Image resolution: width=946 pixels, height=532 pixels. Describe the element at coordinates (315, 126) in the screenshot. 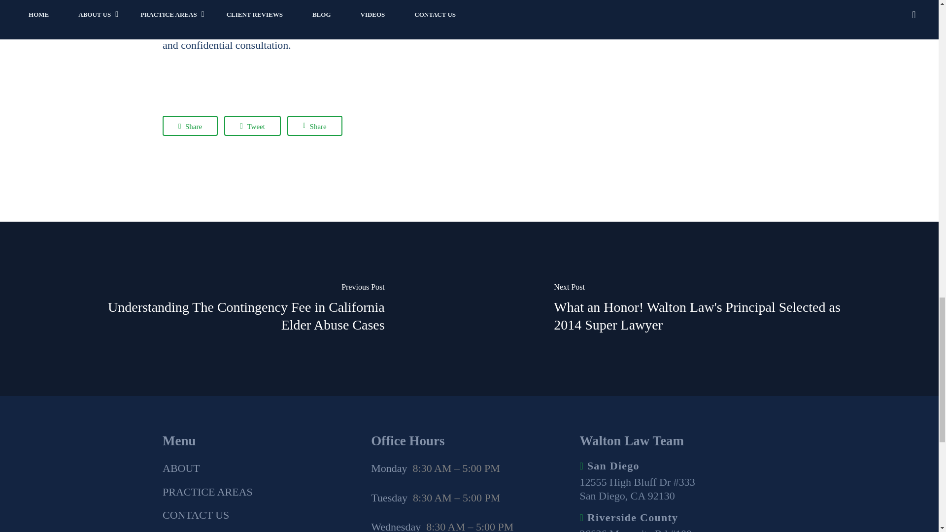

I see `Share this` at that location.